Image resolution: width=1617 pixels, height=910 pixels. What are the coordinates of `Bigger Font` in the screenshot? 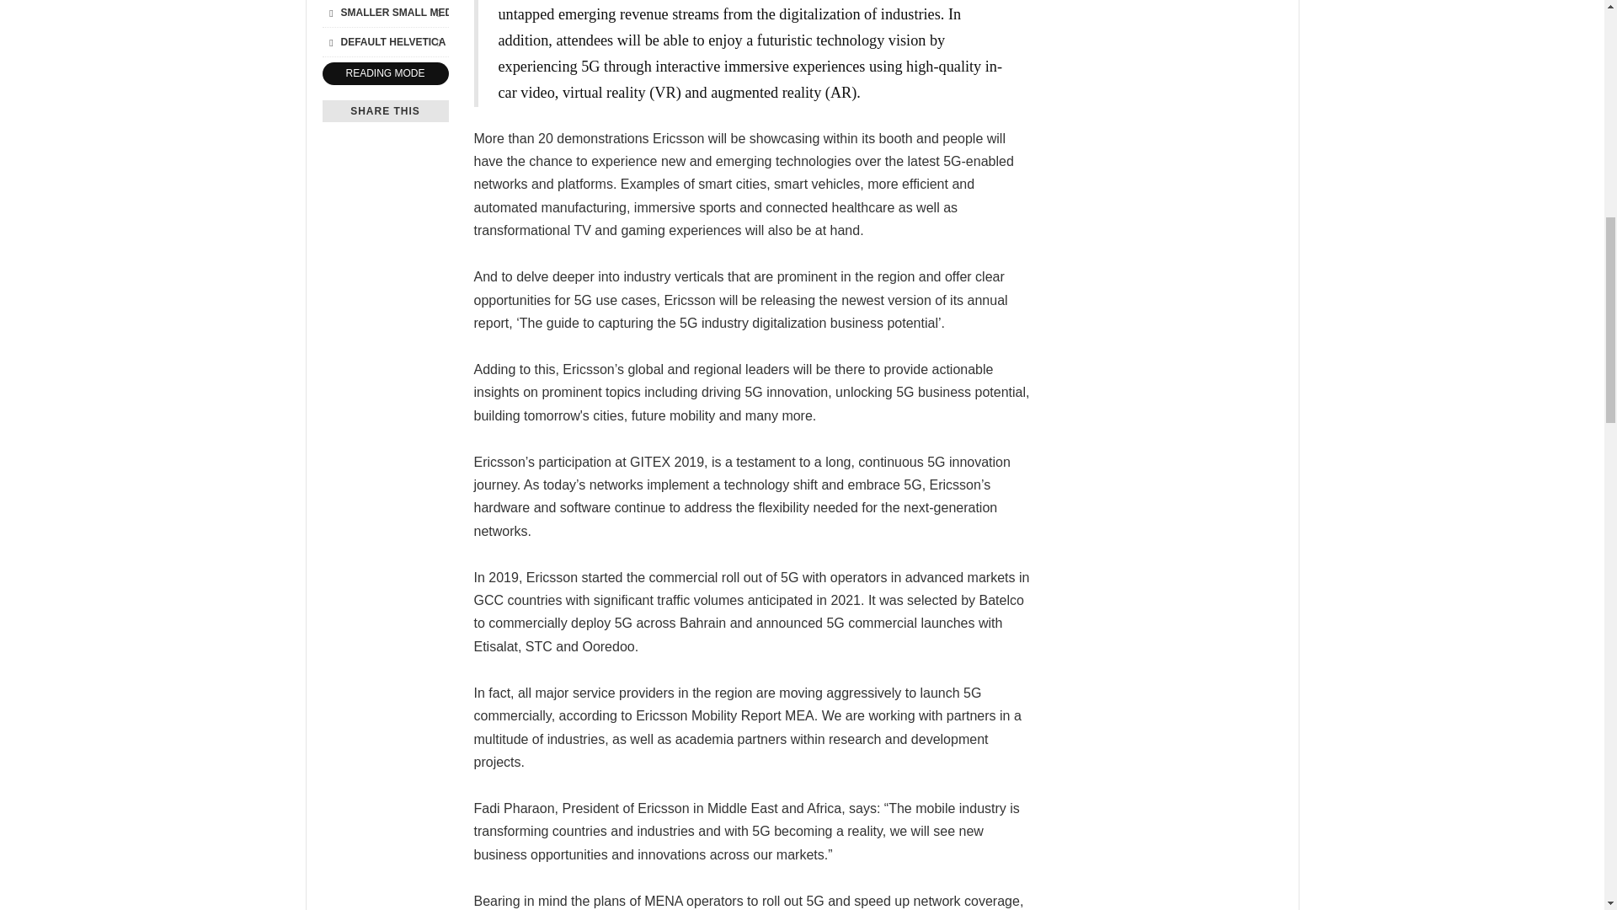 It's located at (438, 12).